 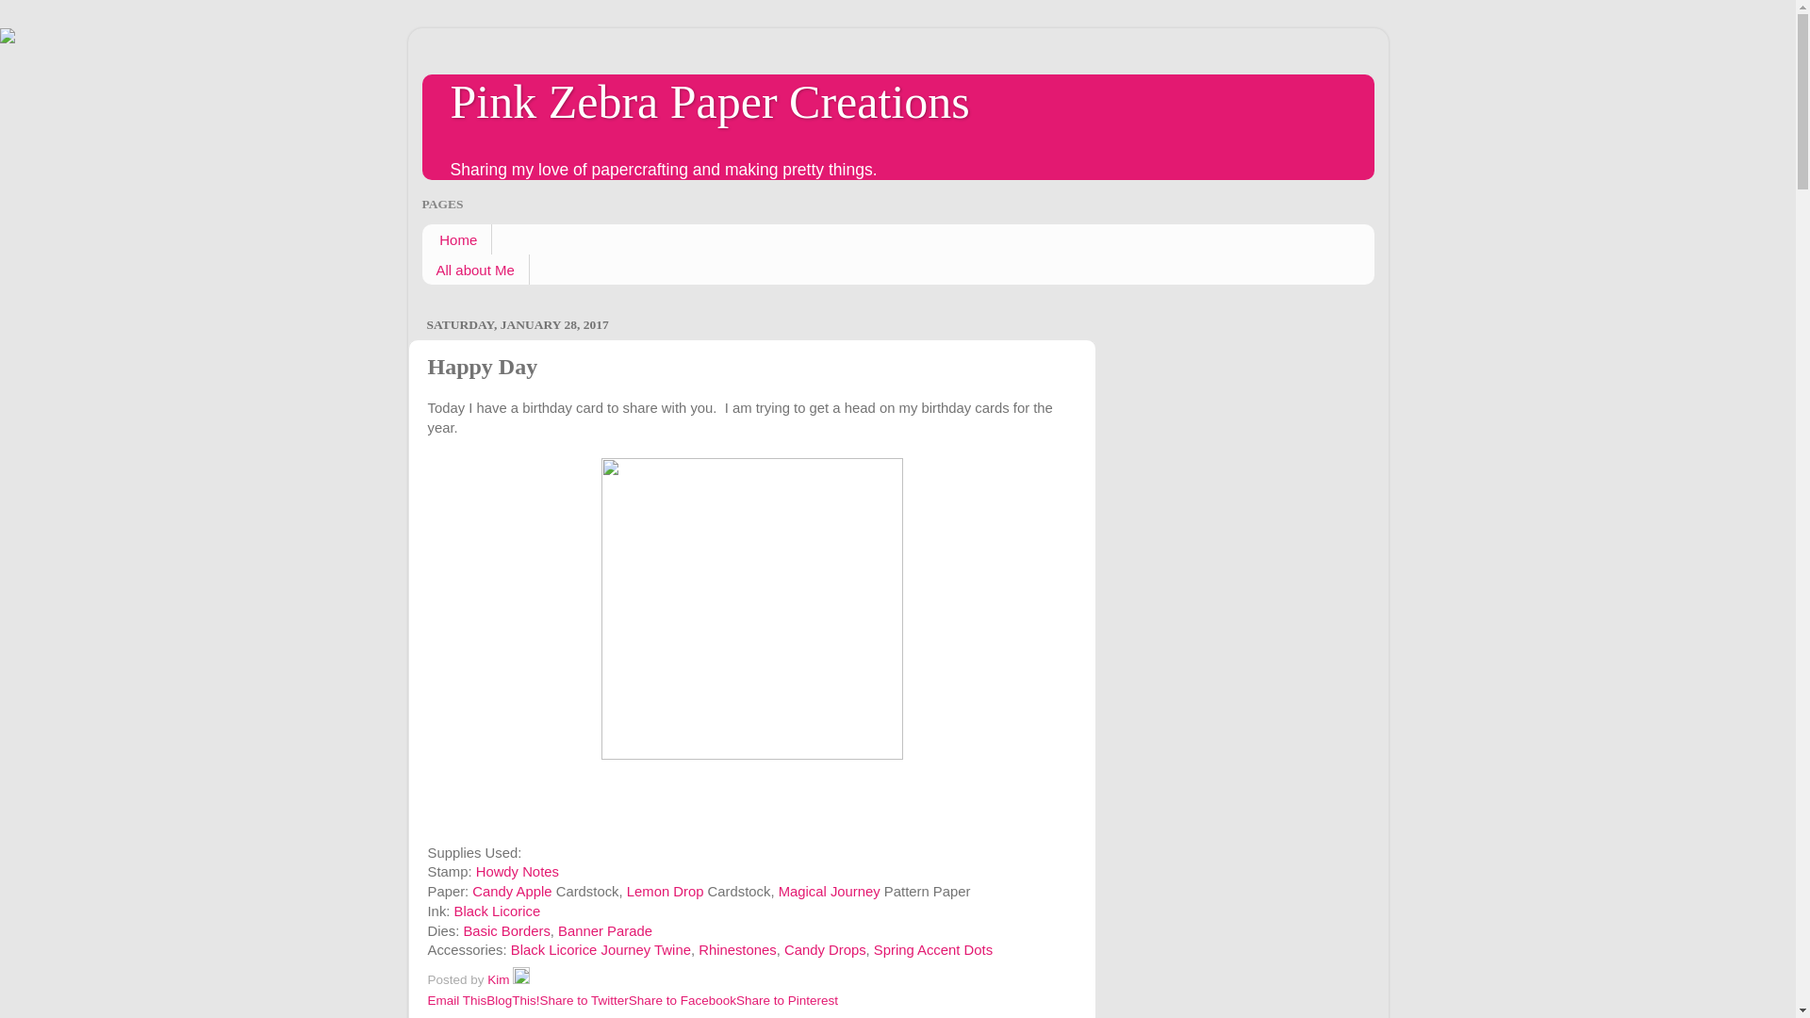 I want to click on Candy Drops, so click(x=825, y=950).